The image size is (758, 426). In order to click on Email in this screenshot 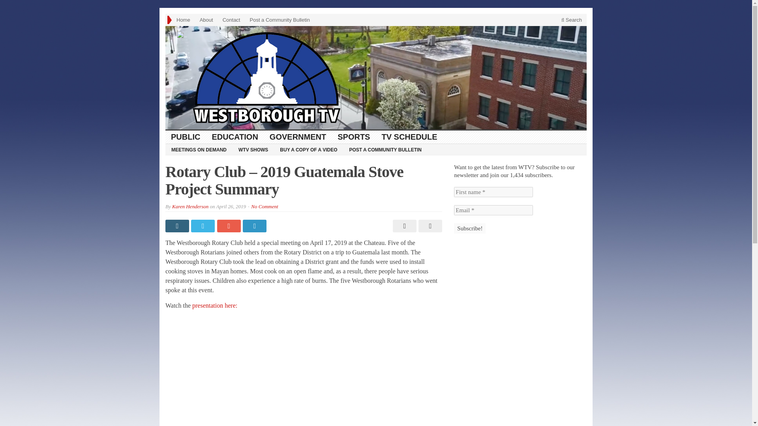, I will do `click(493, 210)`.